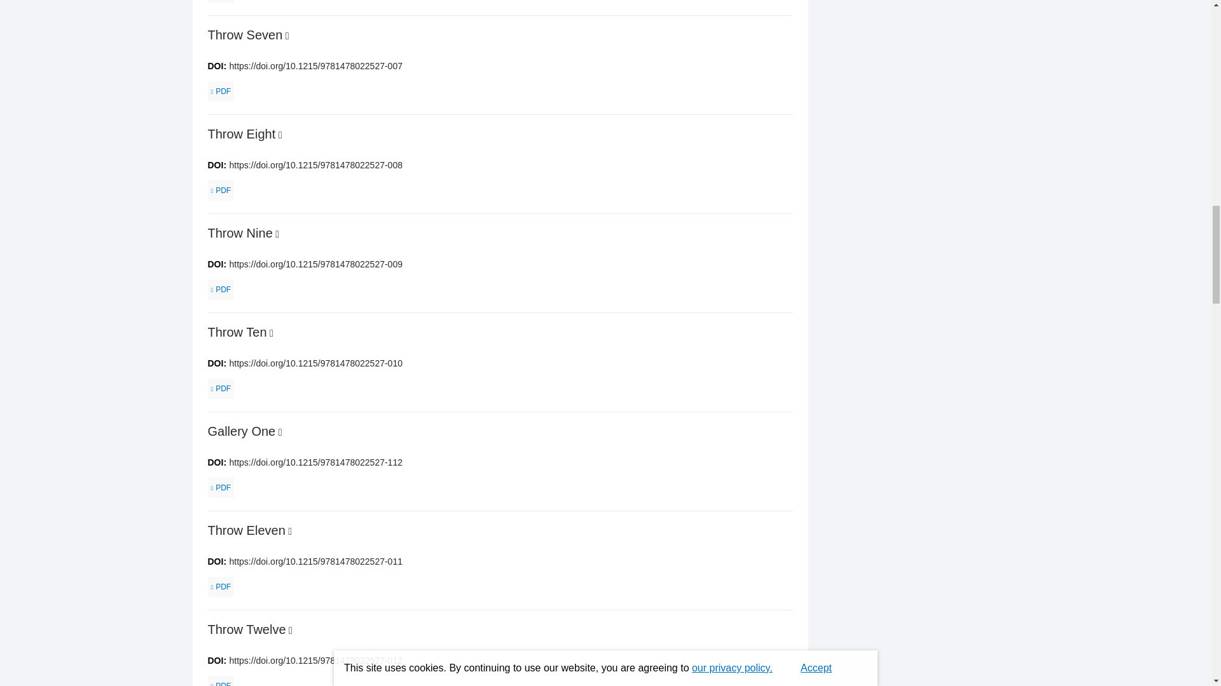 The image size is (1221, 686). I want to click on Available to Purchase, so click(277, 234).